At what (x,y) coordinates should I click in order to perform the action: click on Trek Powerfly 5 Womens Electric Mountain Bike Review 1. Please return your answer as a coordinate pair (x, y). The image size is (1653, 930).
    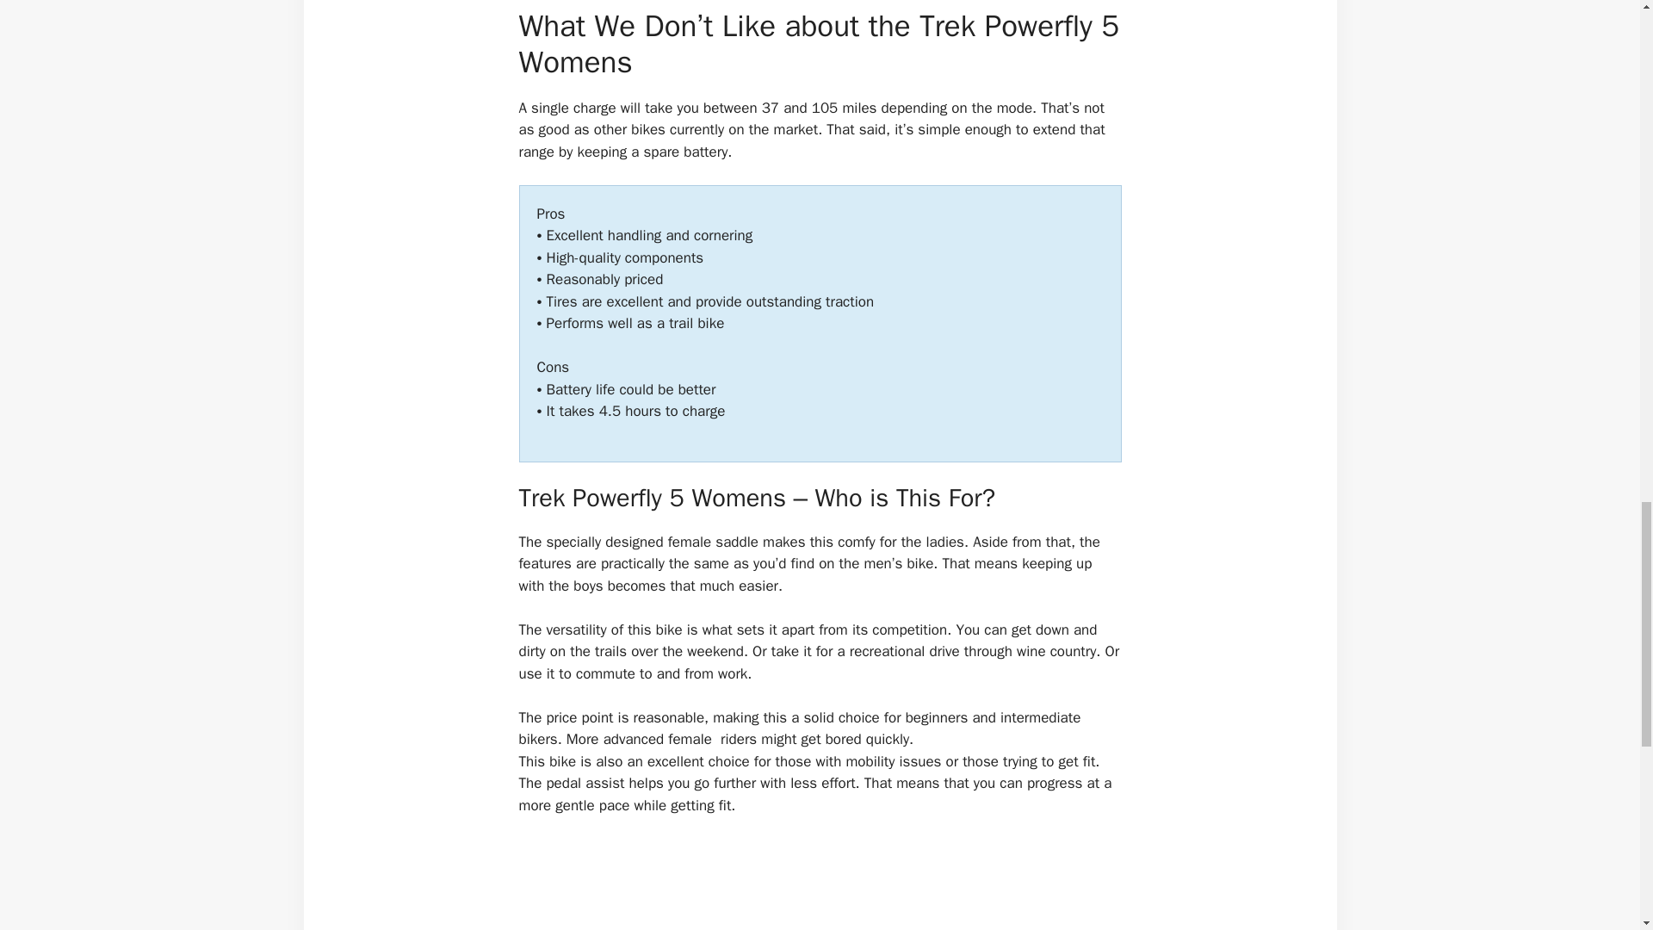
    Looking at the image, I should click on (820, 884).